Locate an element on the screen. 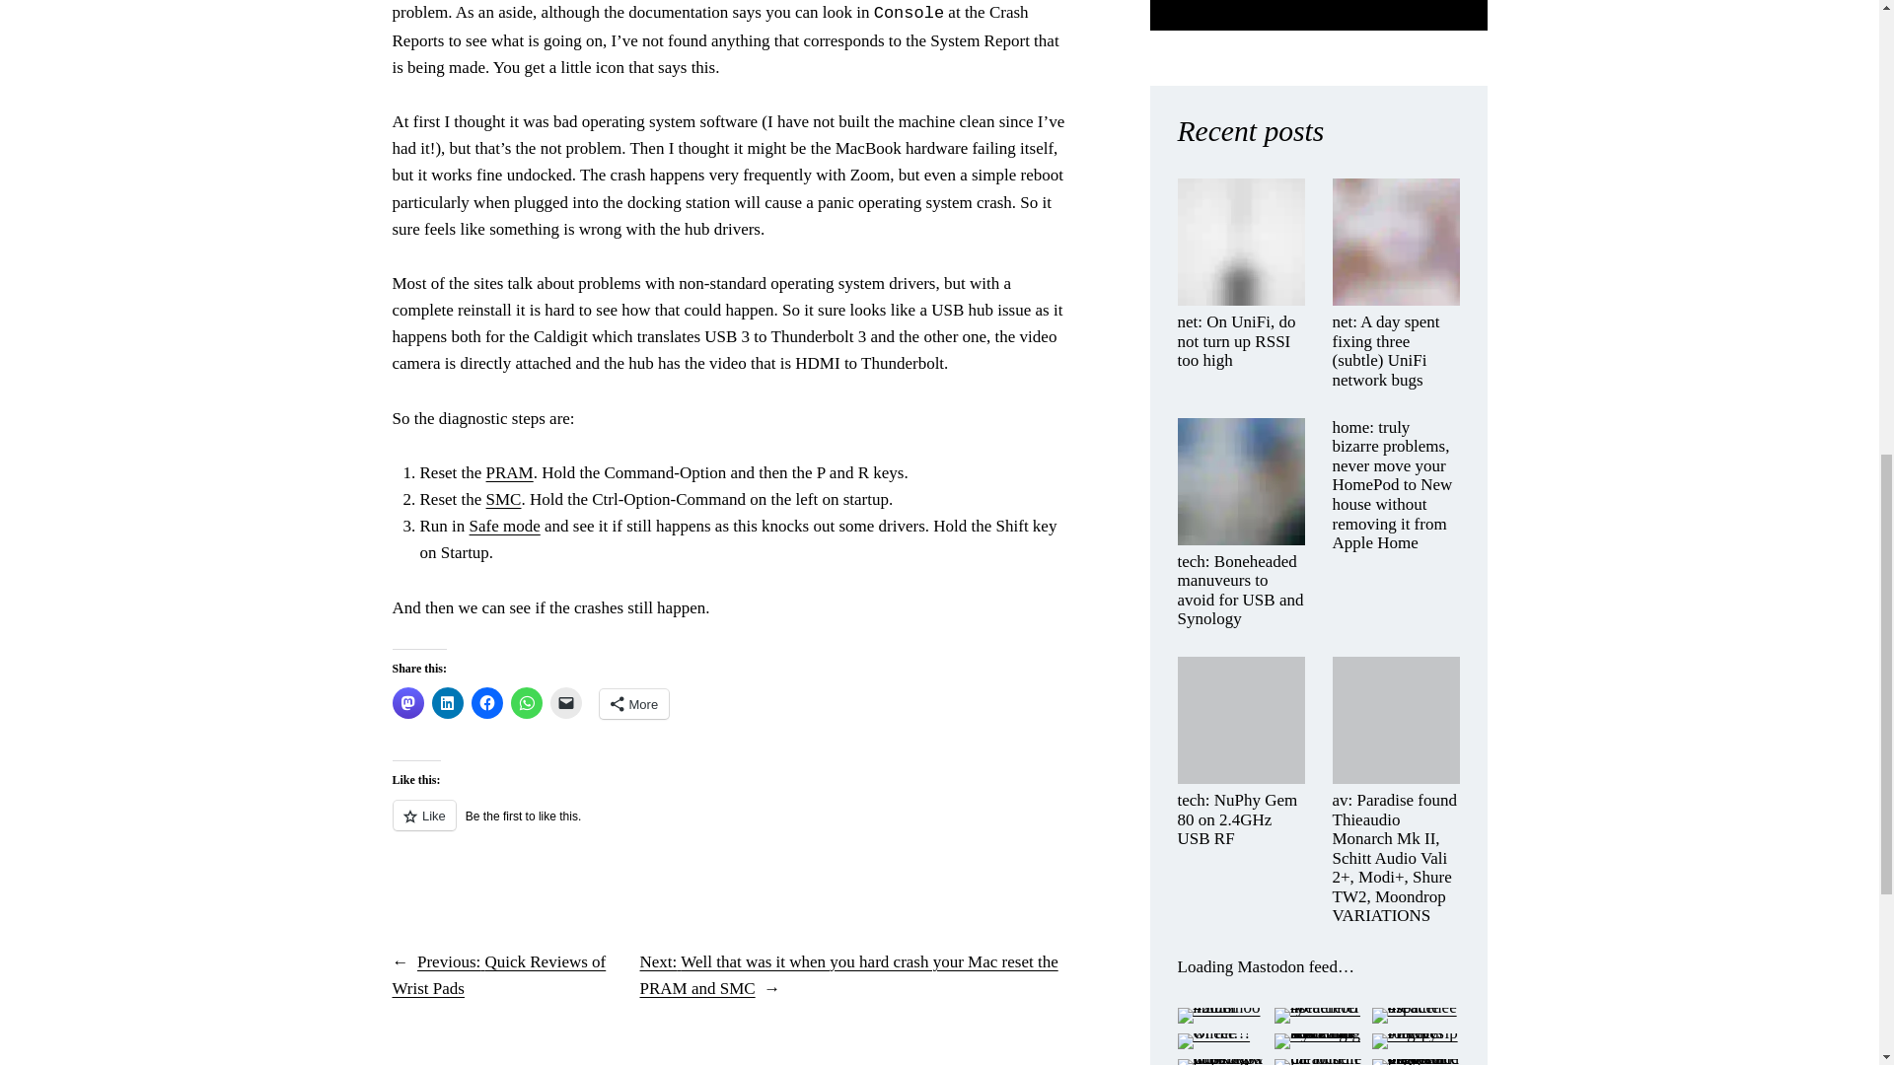 The width and height of the screenshot is (1894, 1065). net: On UniFi, do not turn up RSSI too high is located at coordinates (1241, 341).